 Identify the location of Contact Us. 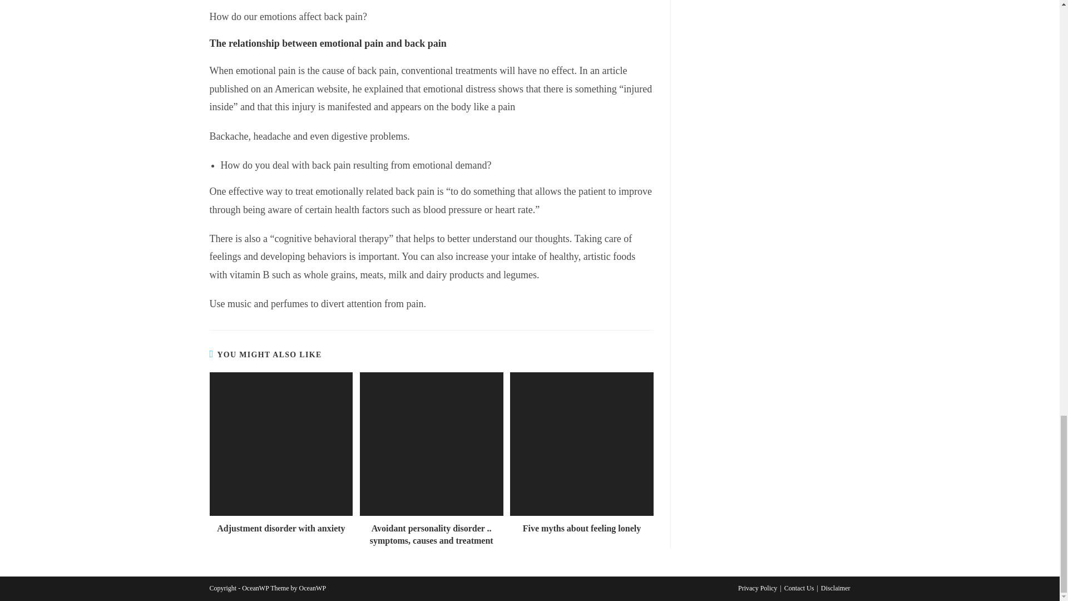
(799, 588).